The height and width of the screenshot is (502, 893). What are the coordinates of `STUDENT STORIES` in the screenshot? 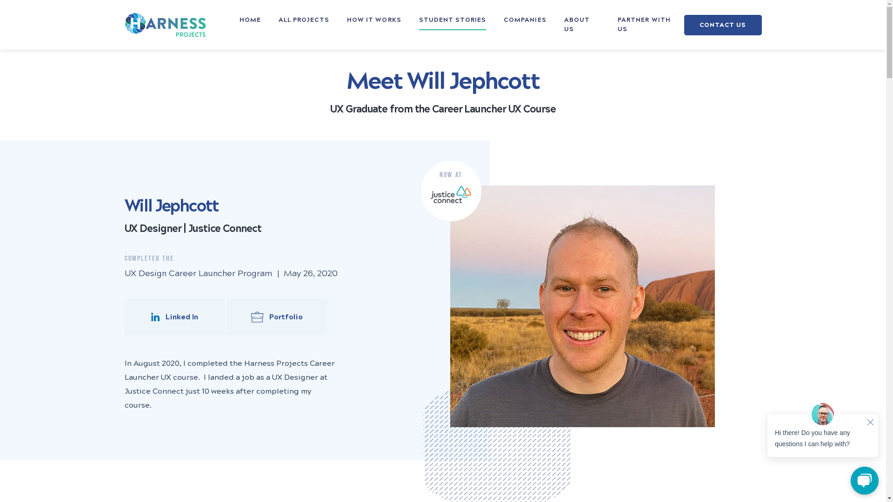 It's located at (453, 20).